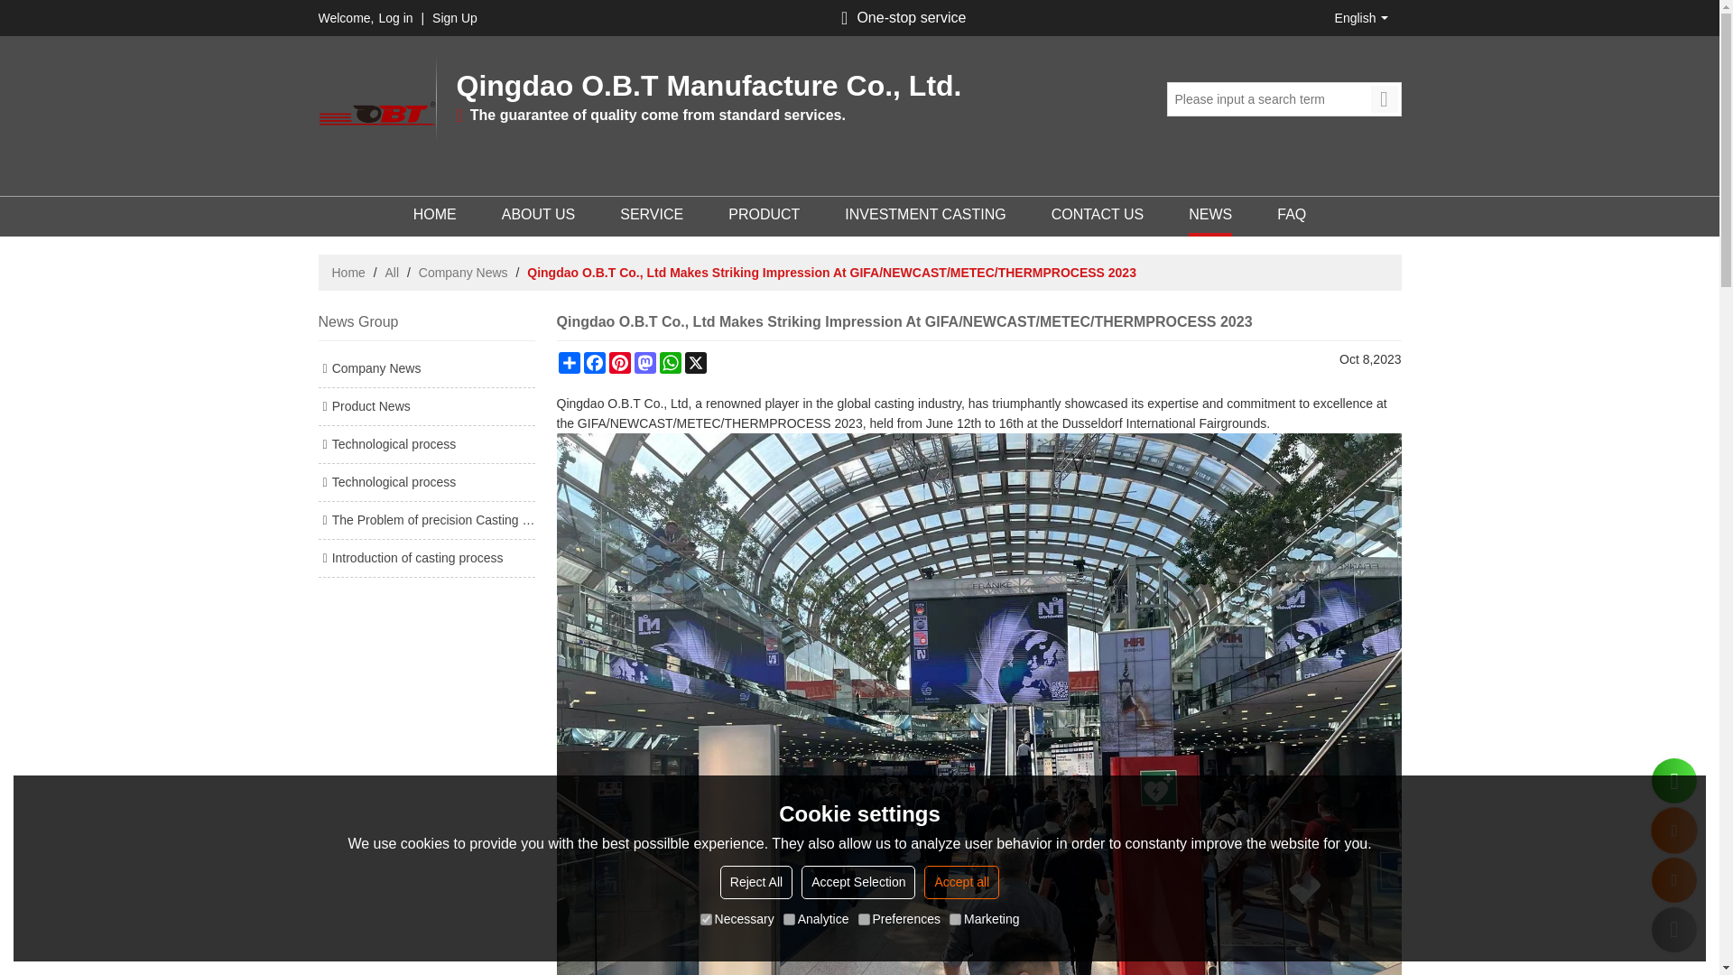 This screenshot has height=975, width=1733. What do you see at coordinates (455, 18) in the screenshot?
I see `Sign Up` at bounding box center [455, 18].